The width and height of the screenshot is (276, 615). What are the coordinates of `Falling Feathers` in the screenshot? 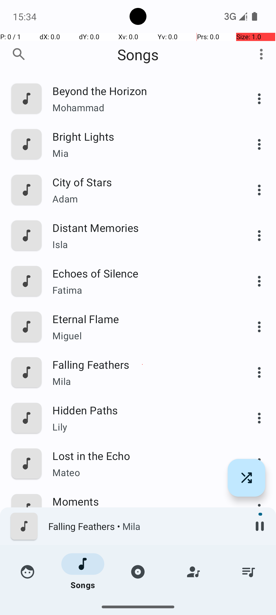 It's located at (142, 364).